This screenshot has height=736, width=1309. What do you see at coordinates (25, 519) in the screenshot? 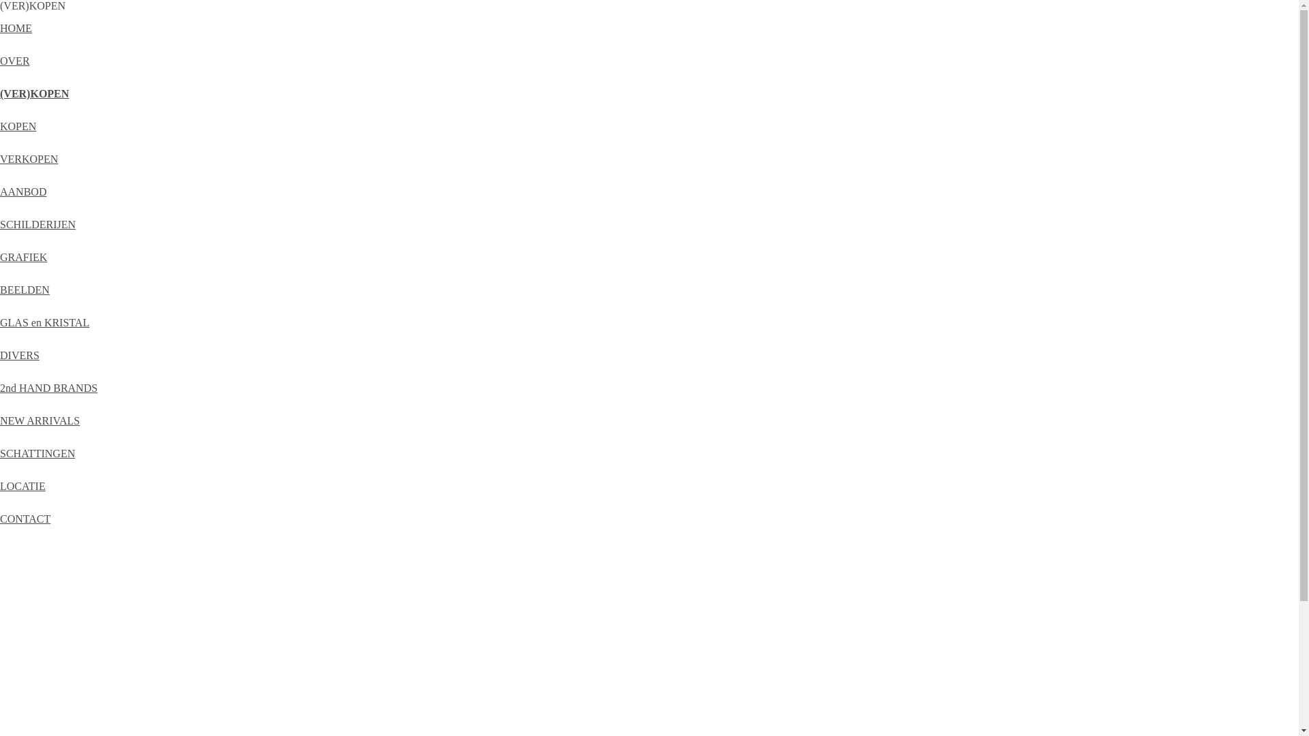
I see `CONTACT` at bounding box center [25, 519].